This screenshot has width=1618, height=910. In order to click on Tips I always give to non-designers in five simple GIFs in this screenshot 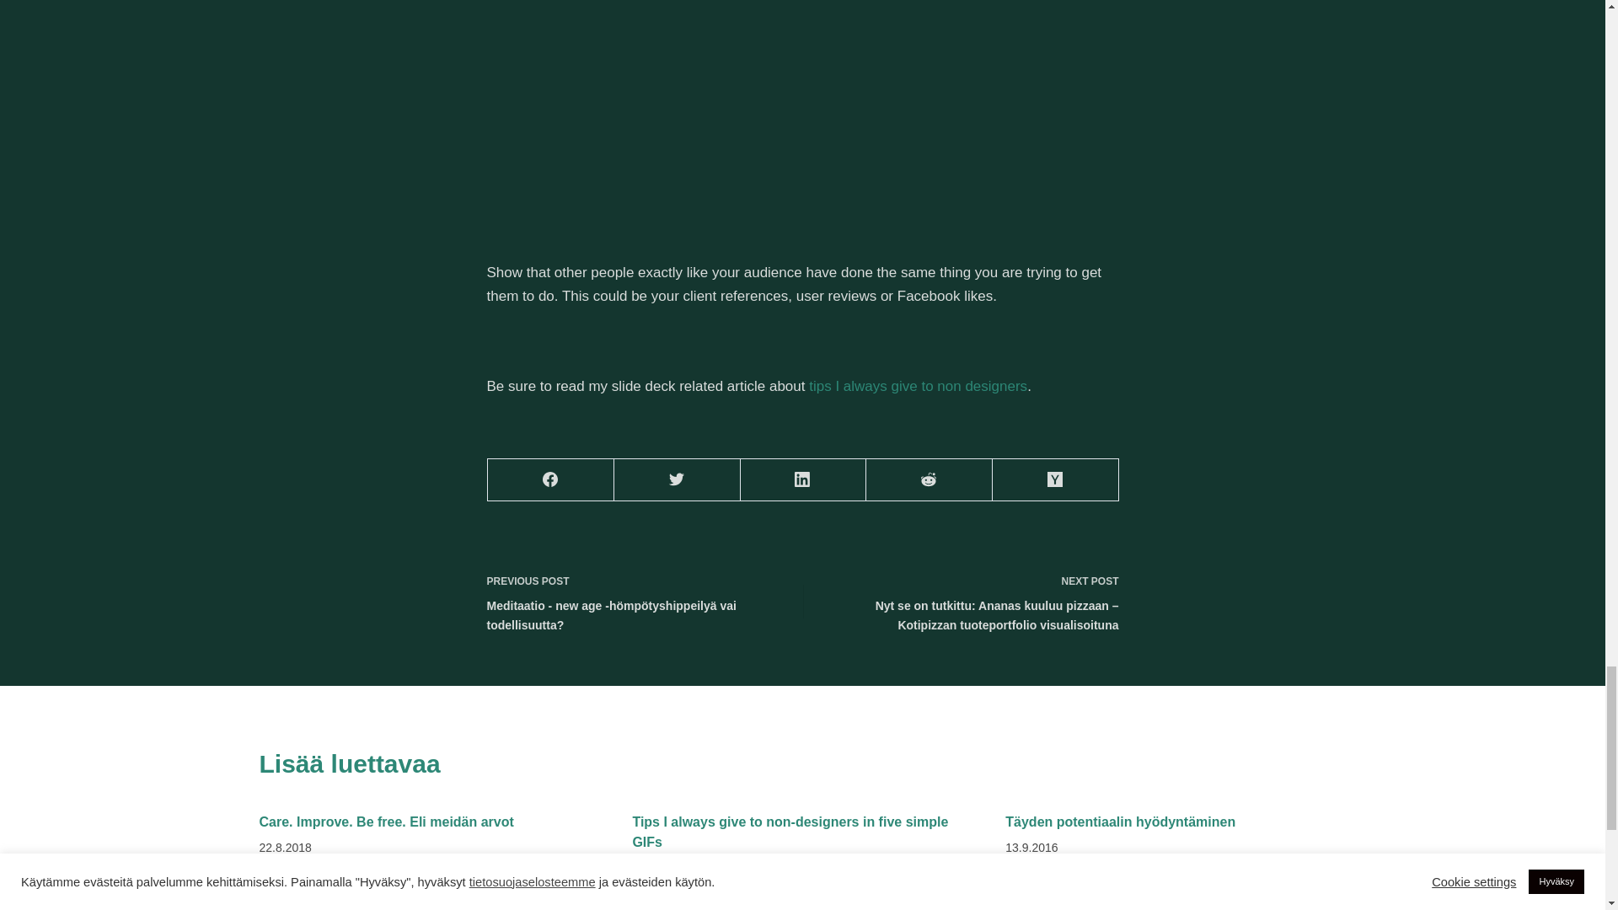, I will do `click(790, 831)`.